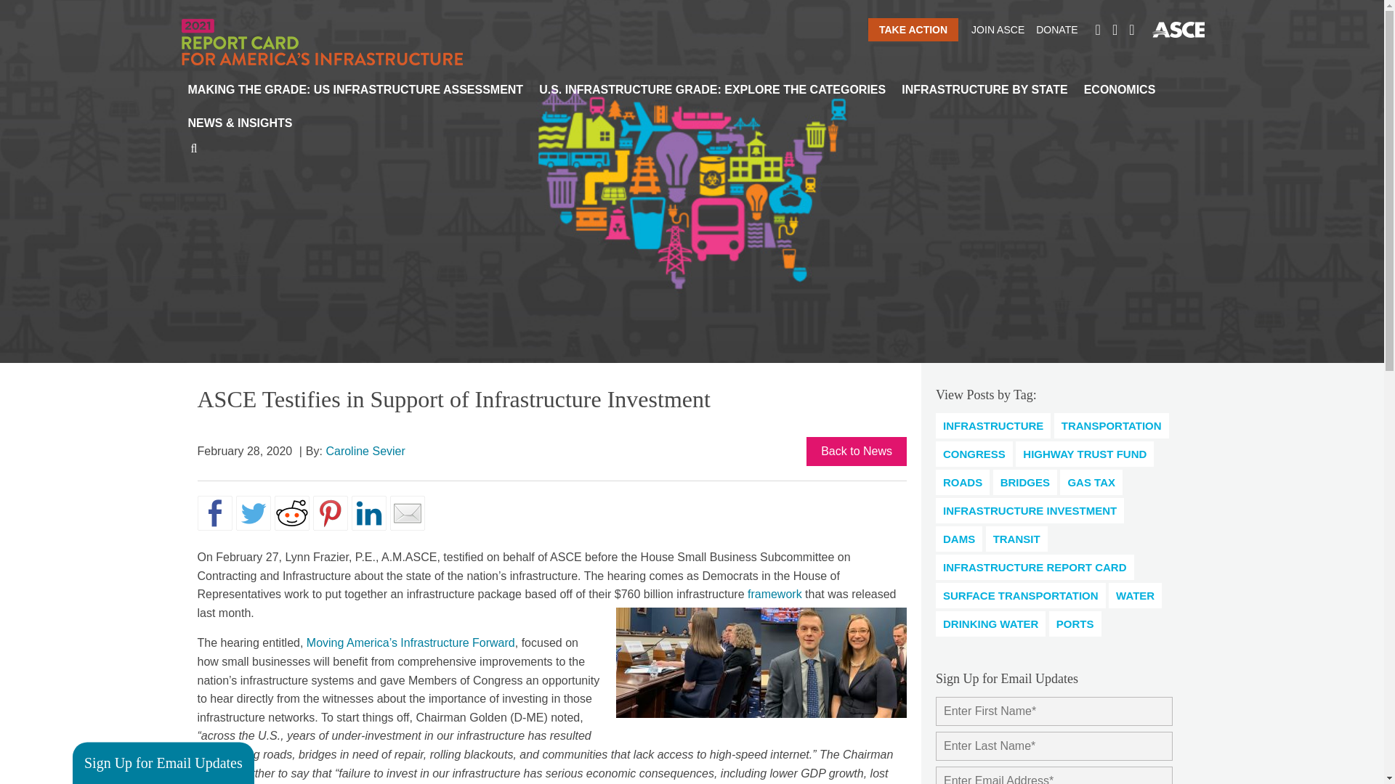 The width and height of the screenshot is (1395, 784). What do you see at coordinates (913, 29) in the screenshot?
I see `TAKE ACTION` at bounding box center [913, 29].